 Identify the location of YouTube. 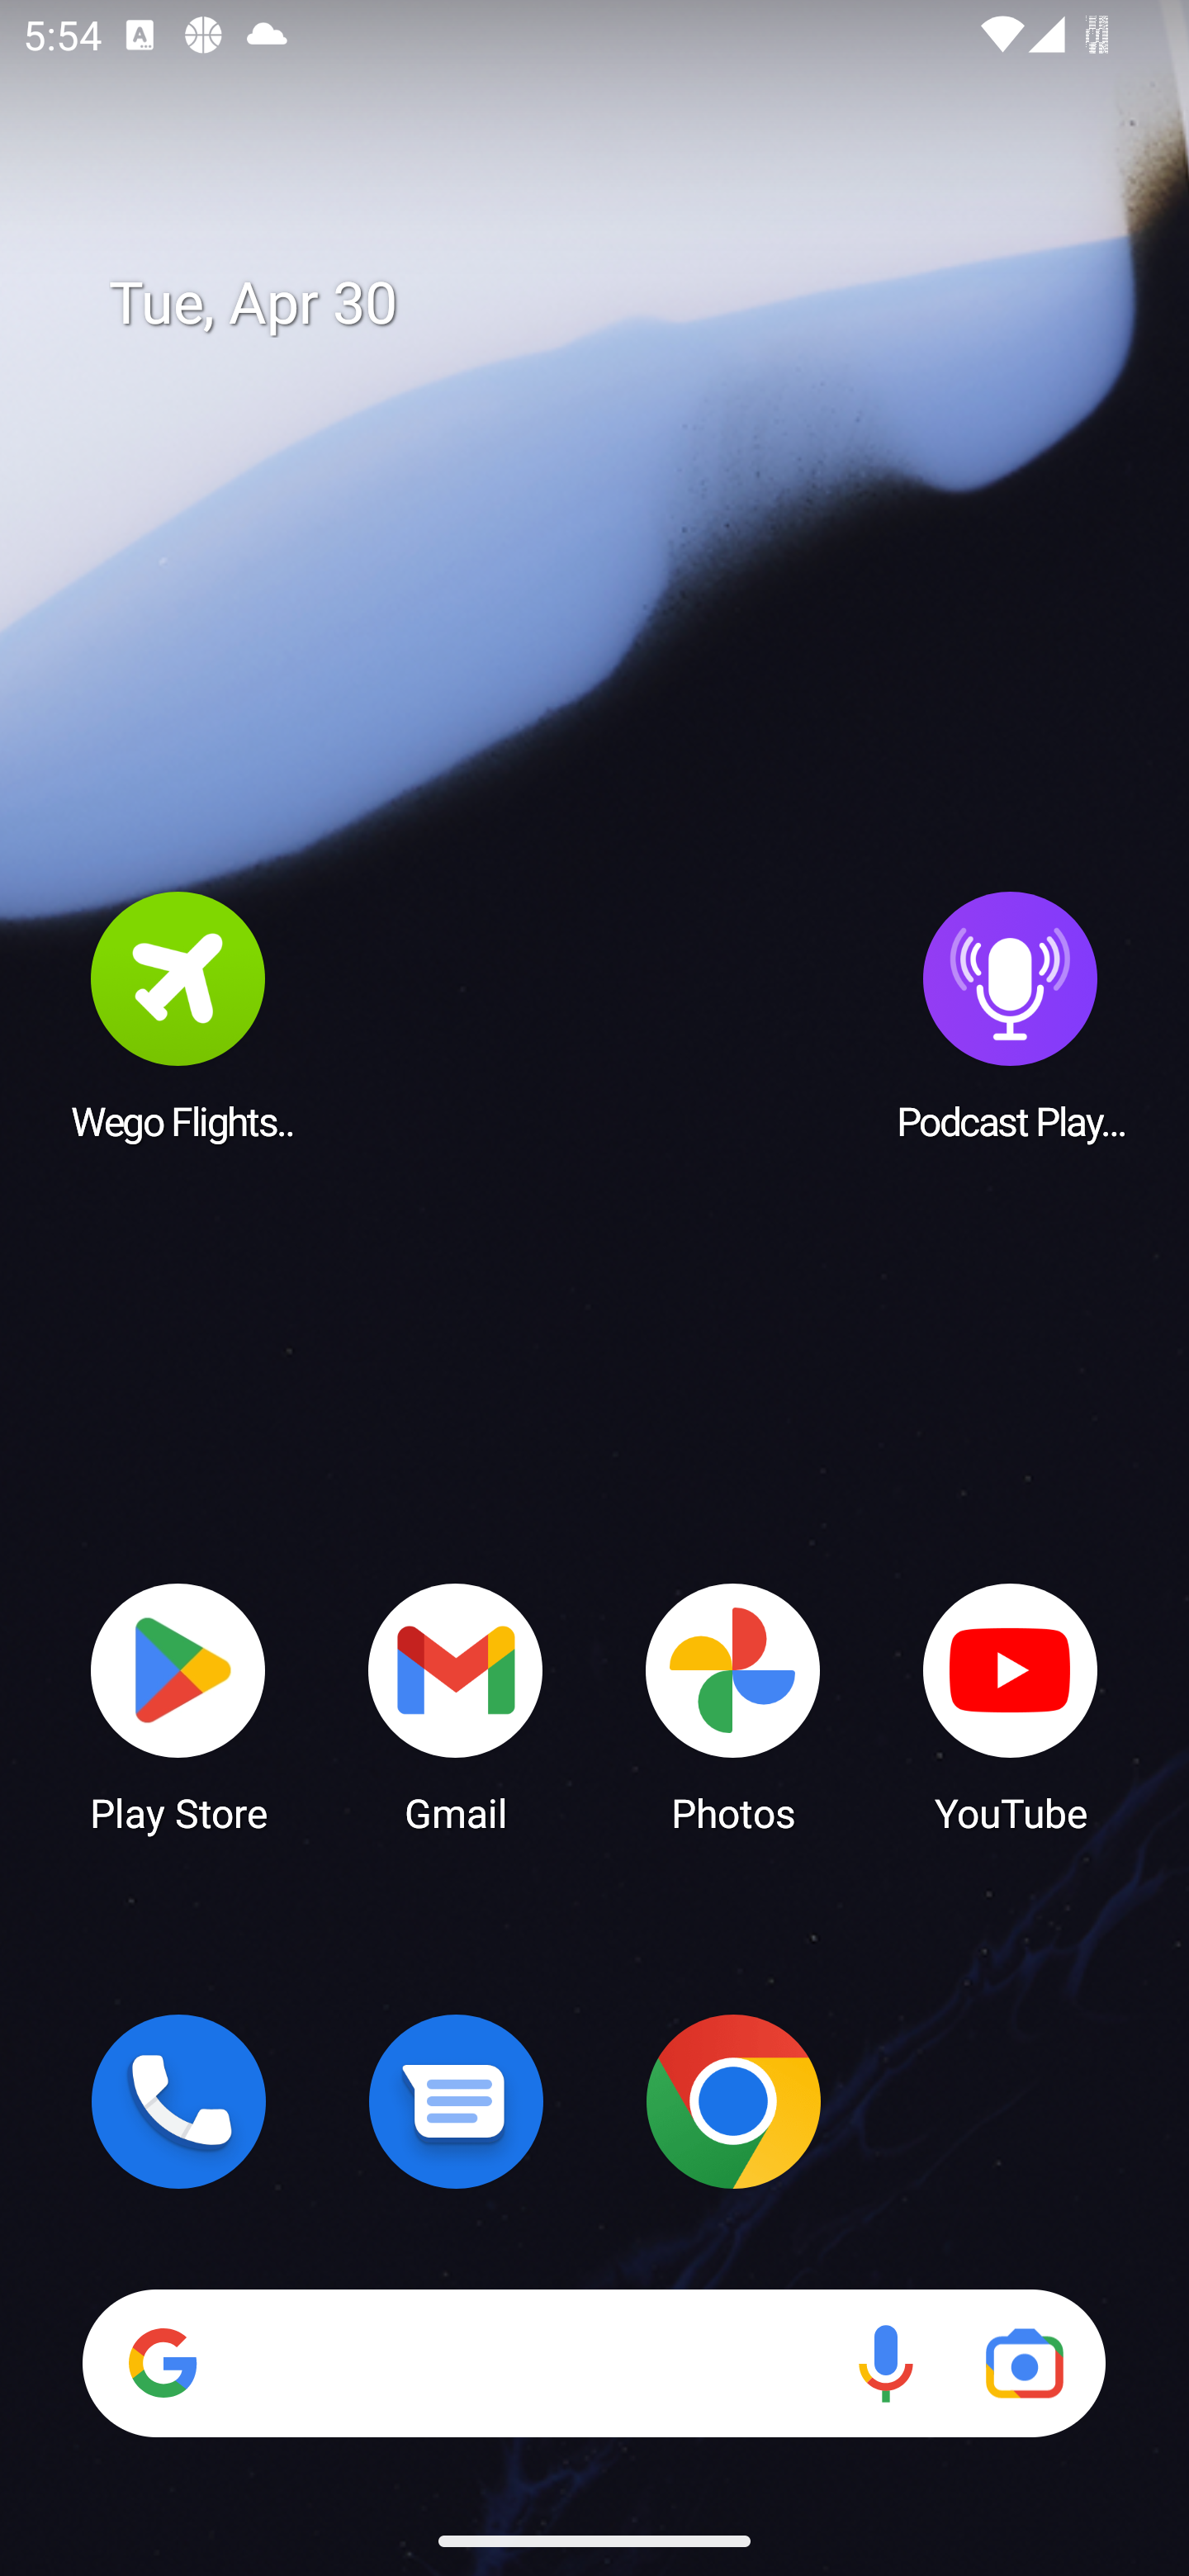
(1011, 1706).